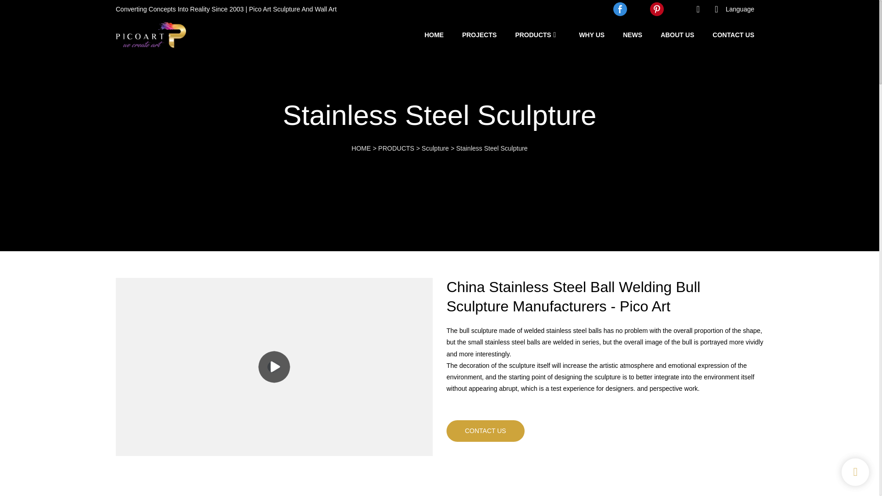 The image size is (882, 496). What do you see at coordinates (591, 34) in the screenshot?
I see `WHY US` at bounding box center [591, 34].